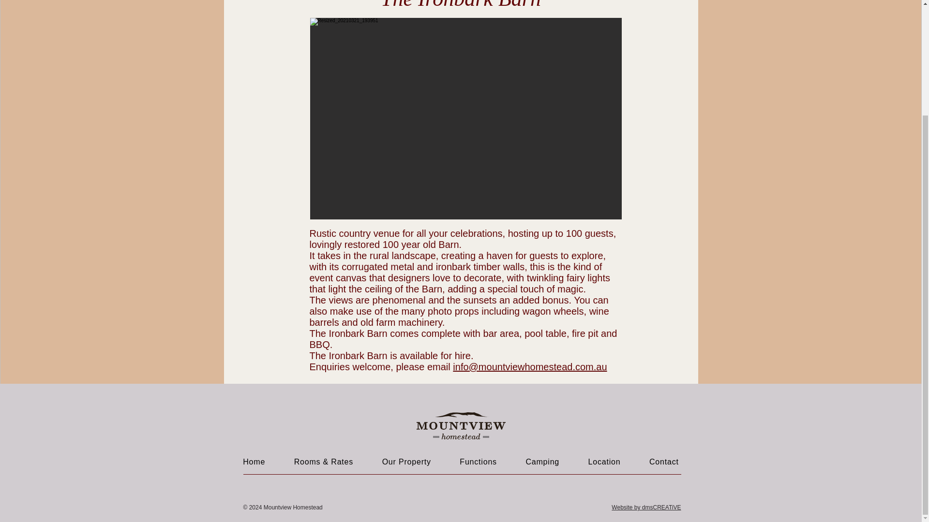  Describe the element at coordinates (478, 462) in the screenshot. I see `Functions` at that location.